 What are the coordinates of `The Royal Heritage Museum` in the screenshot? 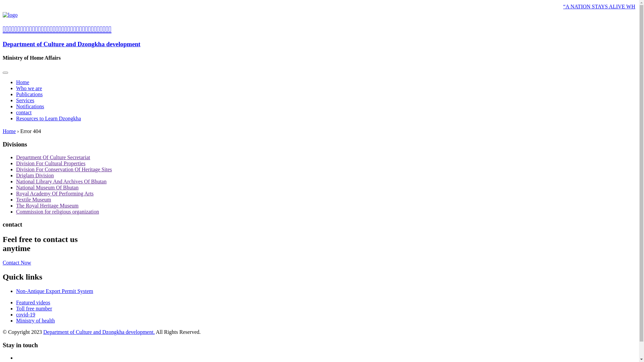 It's located at (47, 206).